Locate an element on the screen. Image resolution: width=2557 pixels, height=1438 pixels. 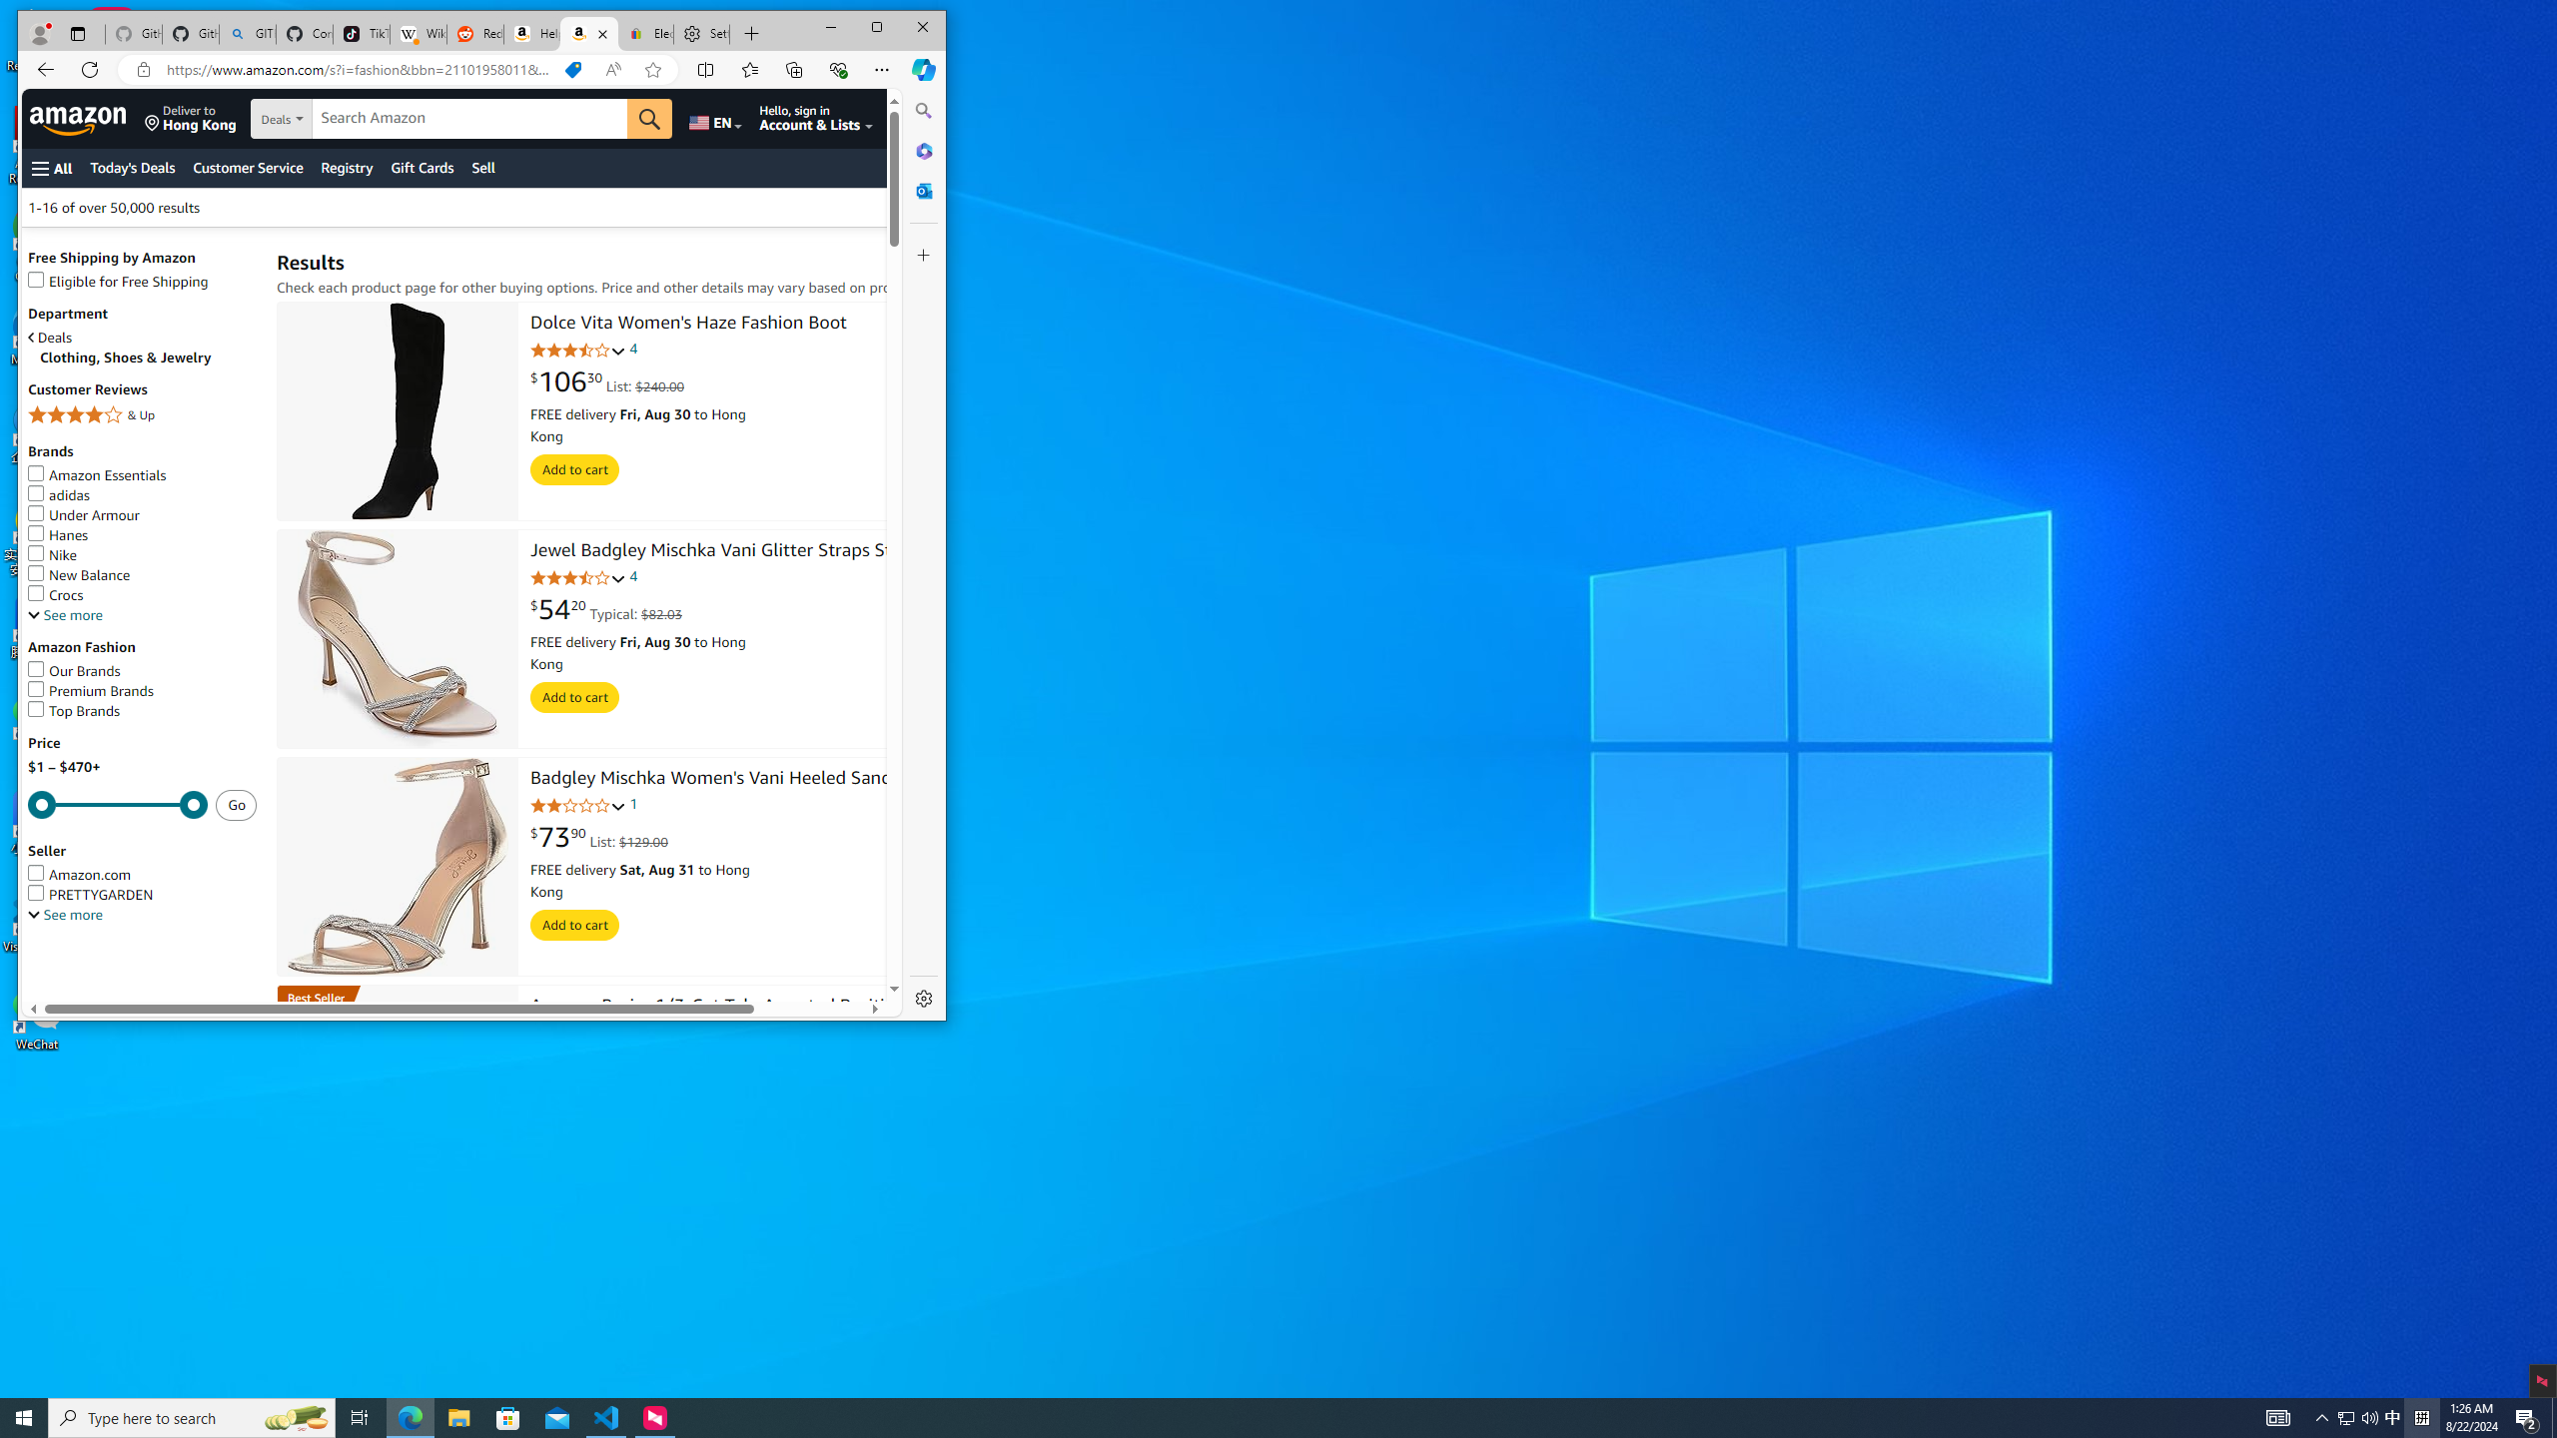
Show desktop is located at coordinates (2554, 1418).